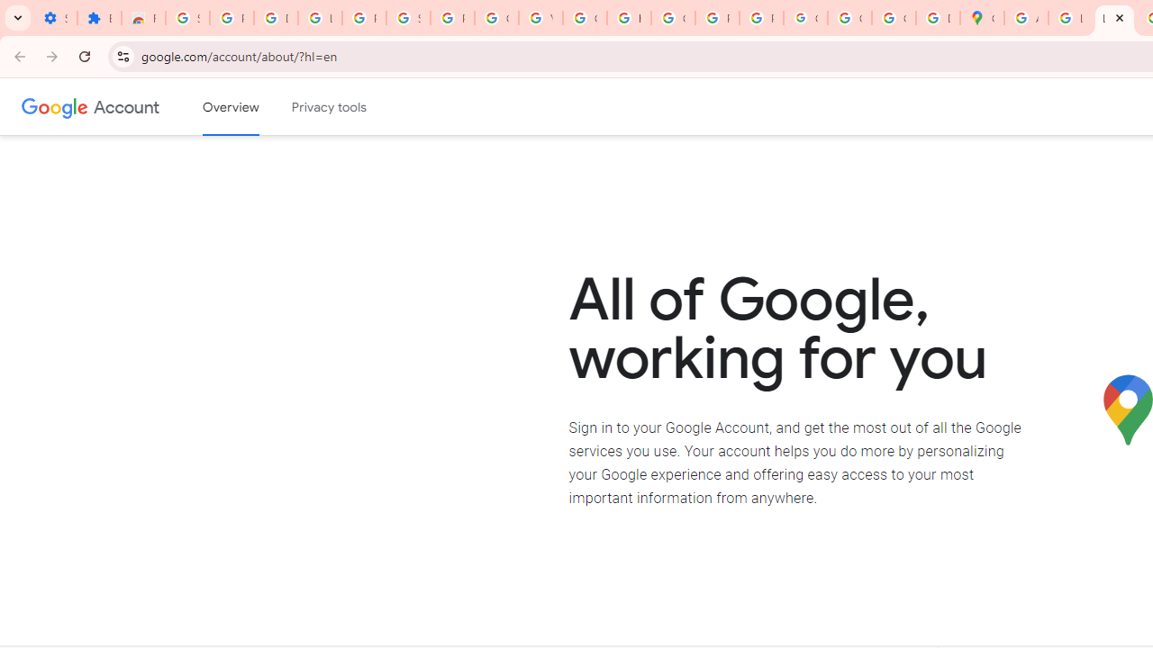 The width and height of the screenshot is (1153, 648). What do you see at coordinates (143, 18) in the screenshot?
I see `Reviews: Helix Fruit Jump Arcade Game` at bounding box center [143, 18].